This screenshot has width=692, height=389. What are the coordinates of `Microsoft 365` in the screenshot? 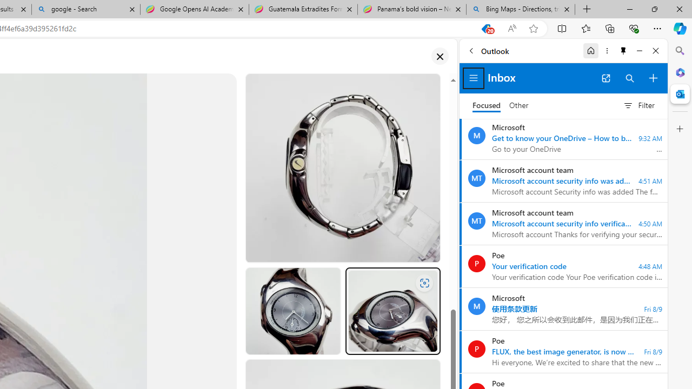 It's located at (680, 72).